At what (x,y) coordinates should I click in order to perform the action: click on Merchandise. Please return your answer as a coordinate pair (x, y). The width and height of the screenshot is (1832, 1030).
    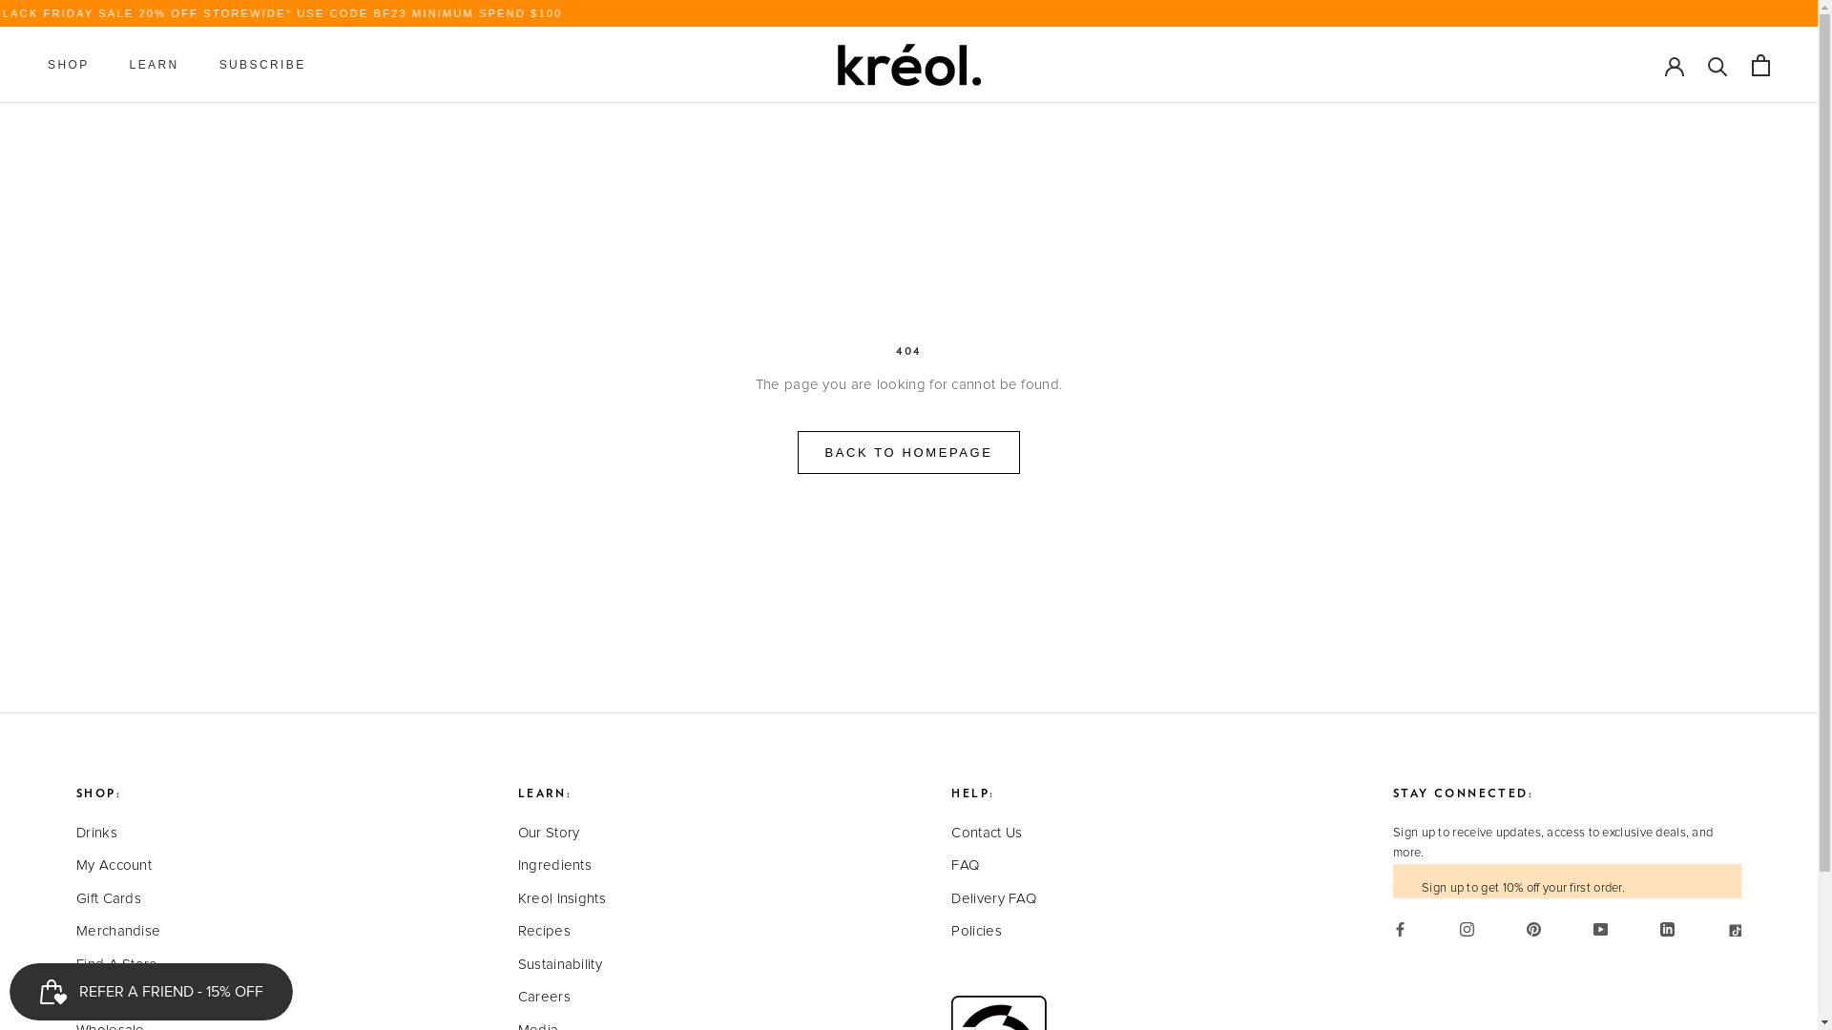
    Looking at the image, I should click on (124, 933).